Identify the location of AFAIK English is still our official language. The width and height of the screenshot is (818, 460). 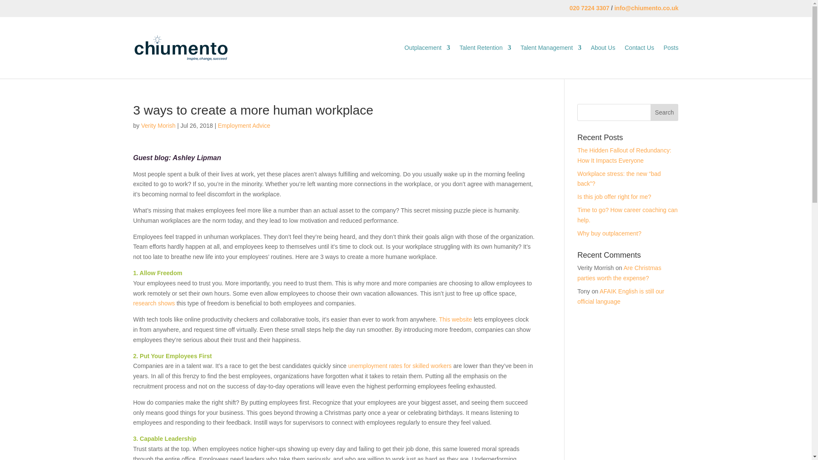
(621, 296).